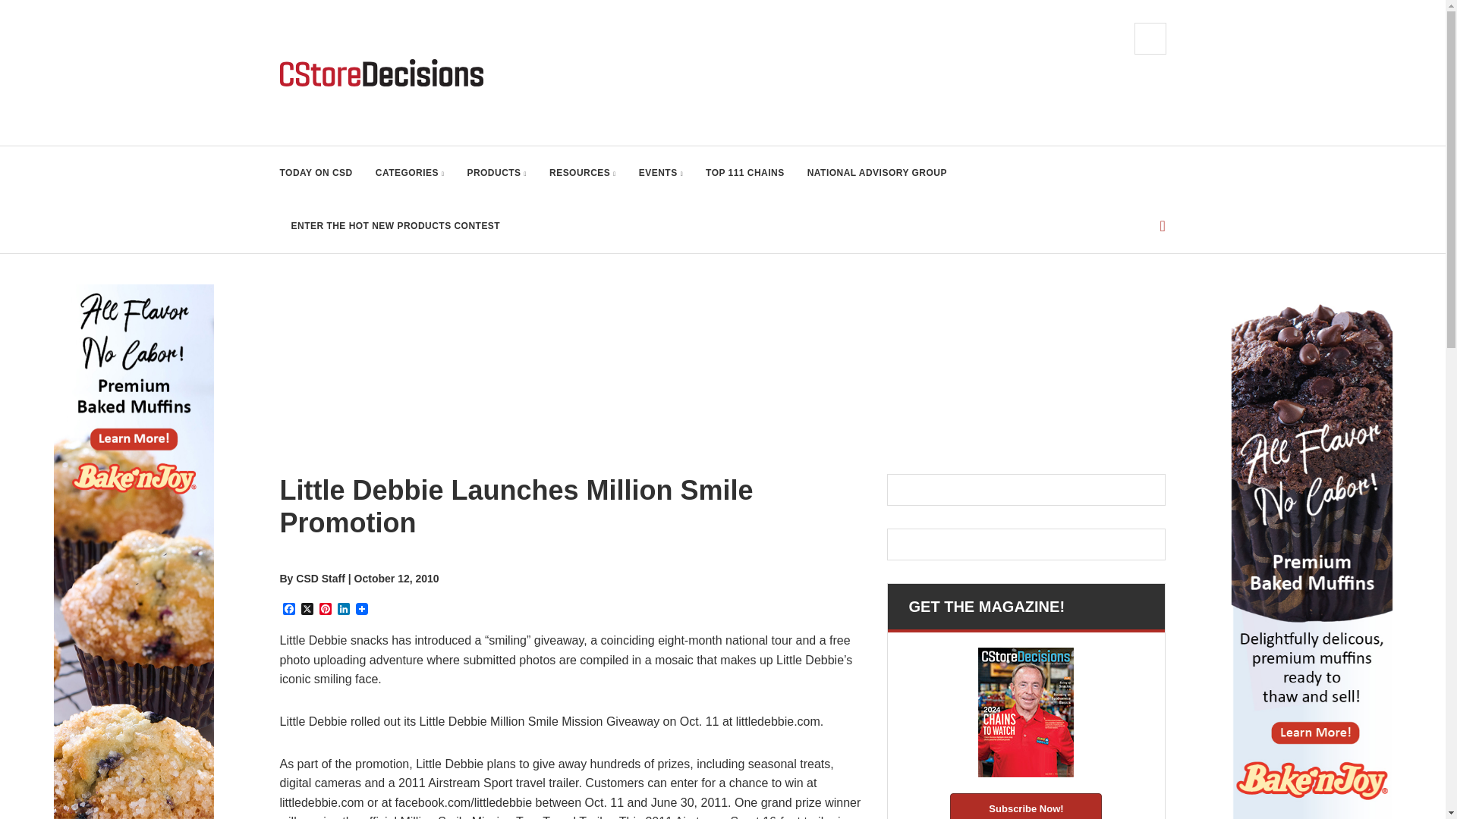 This screenshot has height=819, width=1457. What do you see at coordinates (745, 173) in the screenshot?
I see `TOP 111 CHAINS` at bounding box center [745, 173].